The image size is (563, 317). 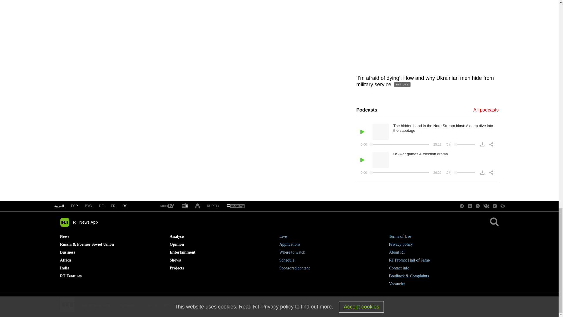 What do you see at coordinates (213, 206) in the screenshot?
I see `RT ` at bounding box center [213, 206].